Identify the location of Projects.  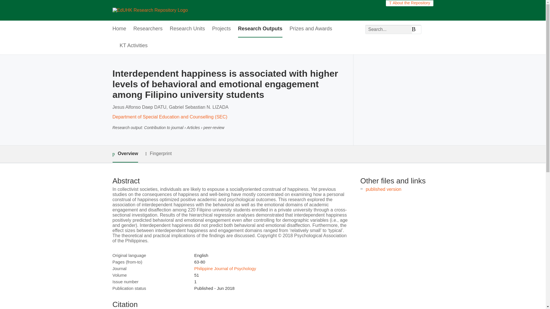
(222, 29).